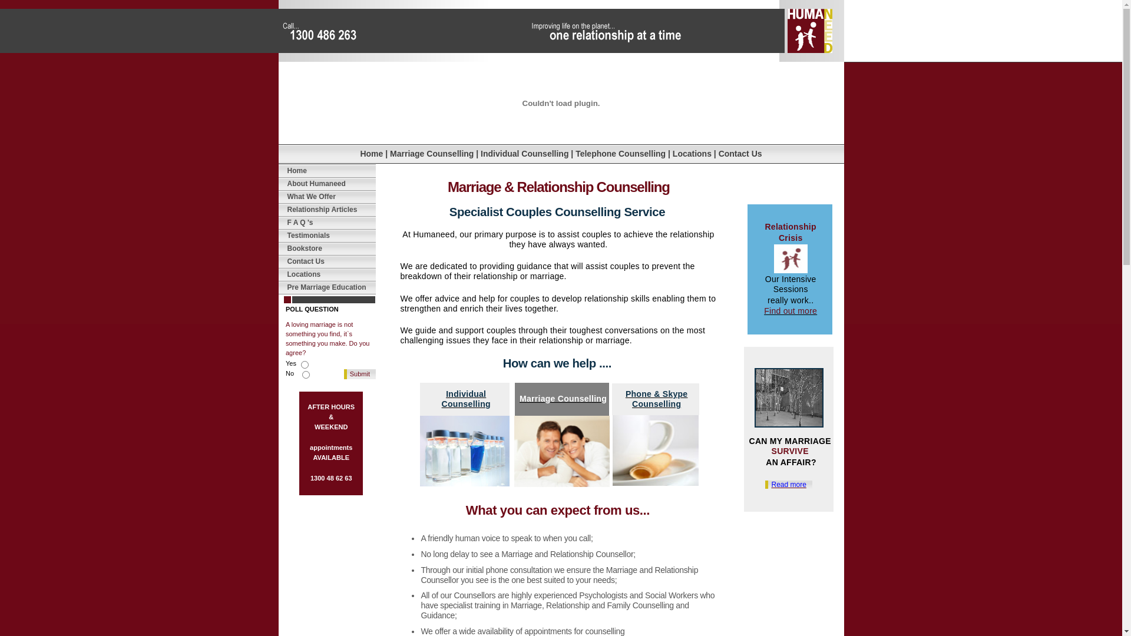 This screenshot has width=1131, height=636. I want to click on Individual Counselling, so click(467, 399).